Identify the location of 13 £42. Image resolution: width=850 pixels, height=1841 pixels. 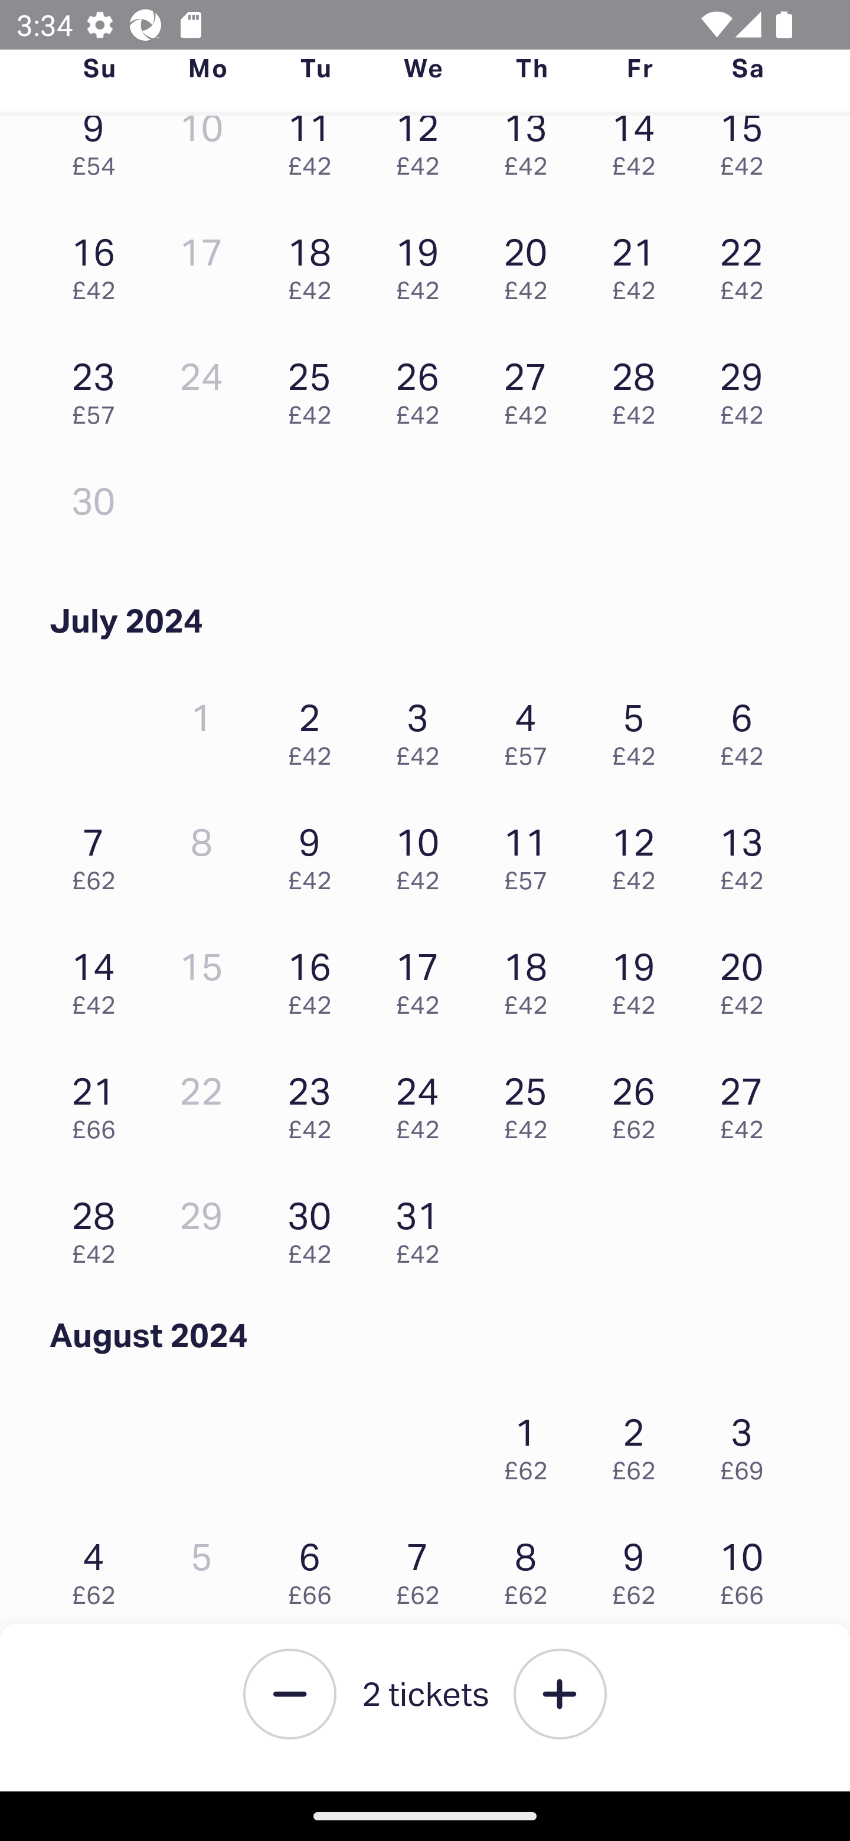
(747, 853).